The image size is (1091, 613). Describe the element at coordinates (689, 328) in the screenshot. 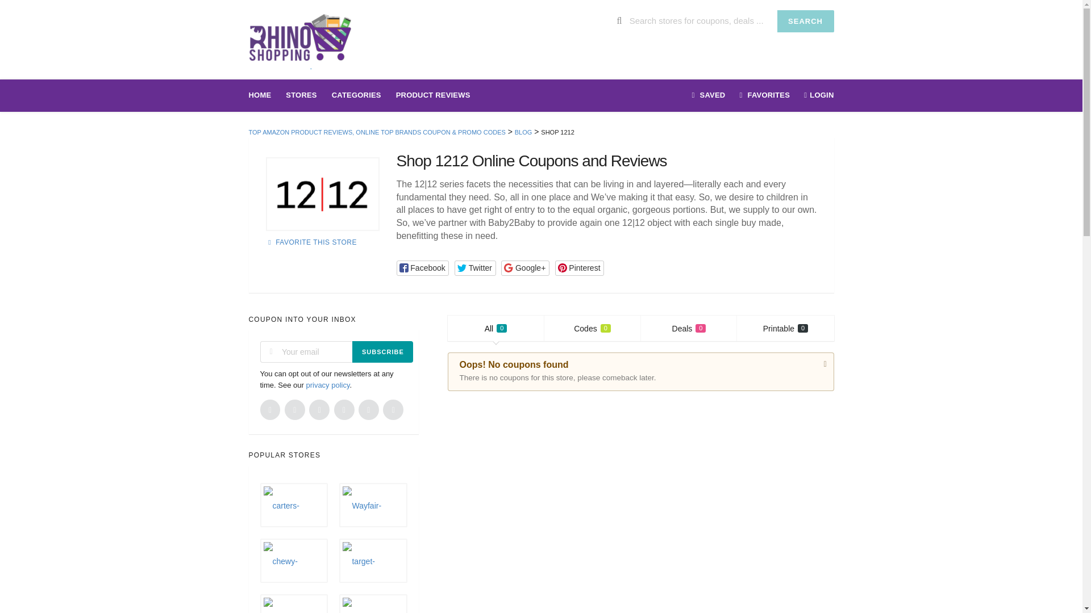

I see `HOME` at that location.